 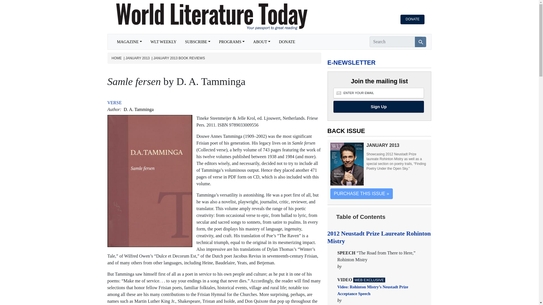 What do you see at coordinates (207, 17) in the screenshot?
I see `Home` at bounding box center [207, 17].